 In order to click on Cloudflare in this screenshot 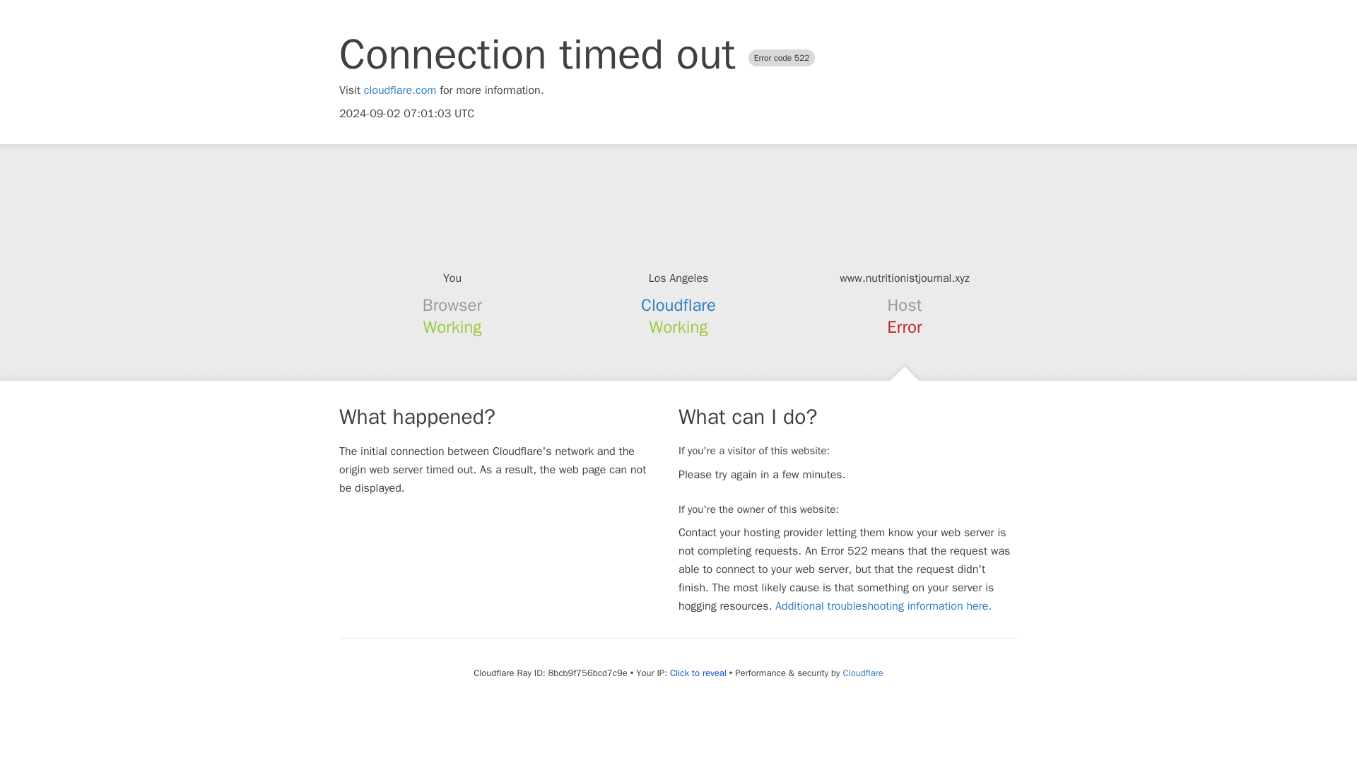, I will do `click(862, 673)`.